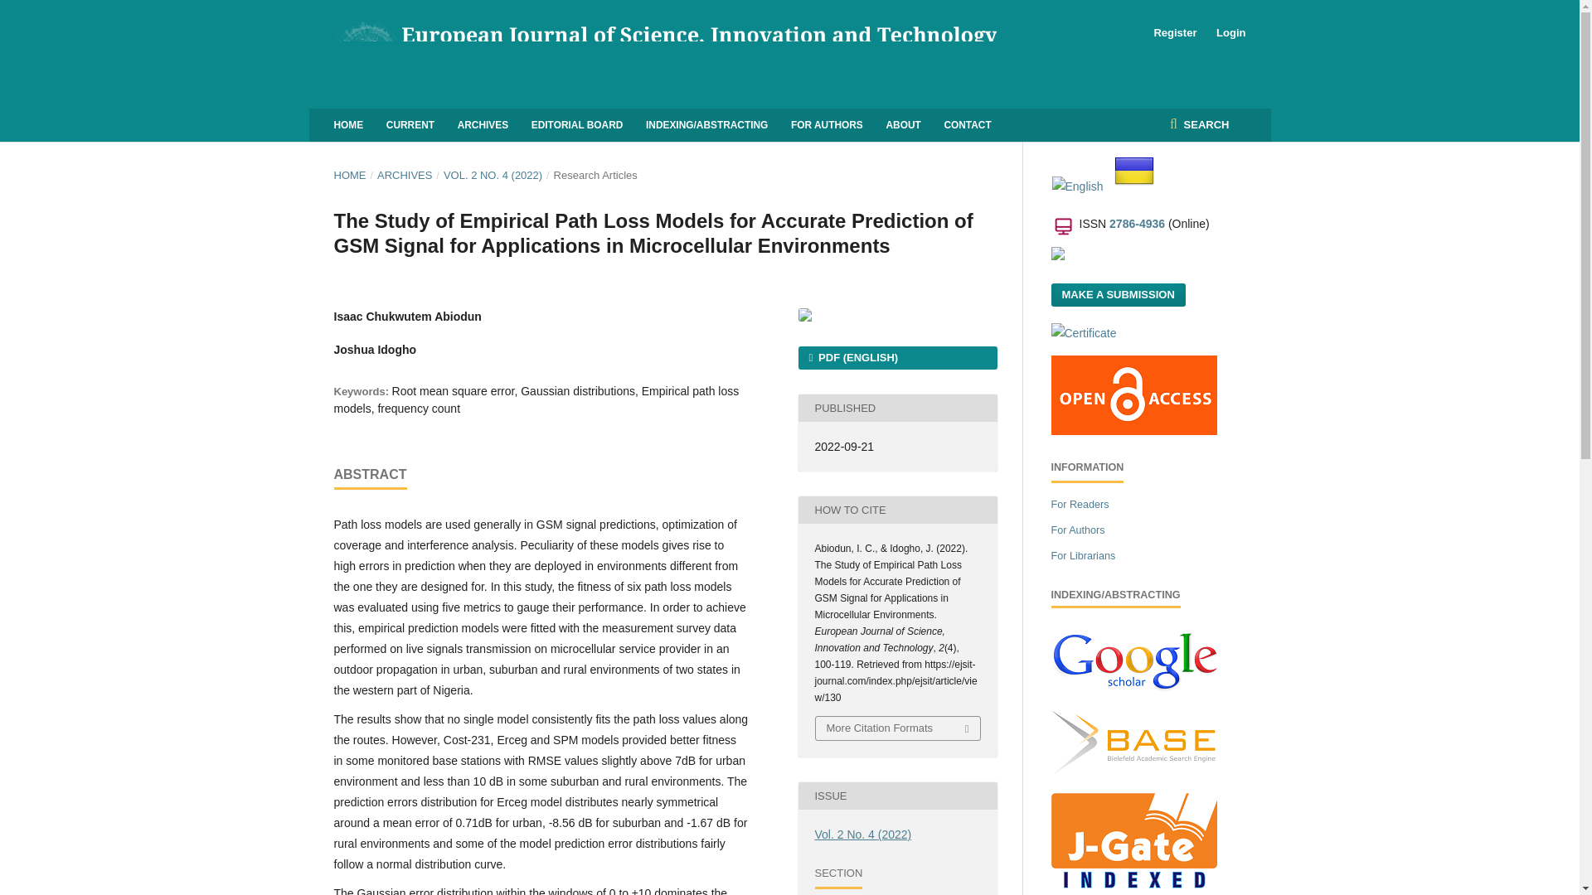 This screenshot has width=1592, height=895. Describe the element at coordinates (1134, 743) in the screenshot. I see `BASE` at that location.